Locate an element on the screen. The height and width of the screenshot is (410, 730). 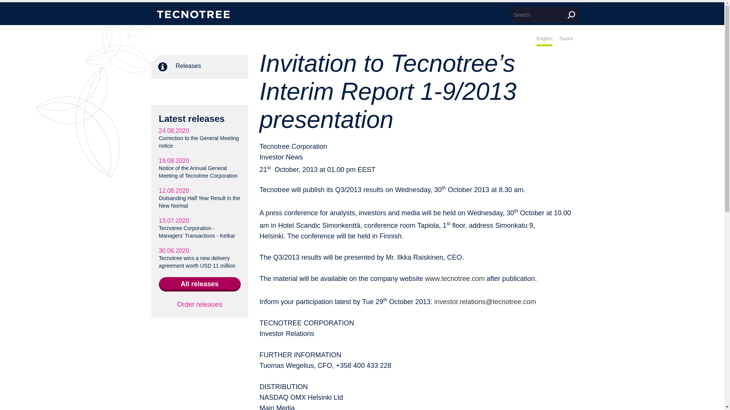
Suomi is located at coordinates (566, 41).